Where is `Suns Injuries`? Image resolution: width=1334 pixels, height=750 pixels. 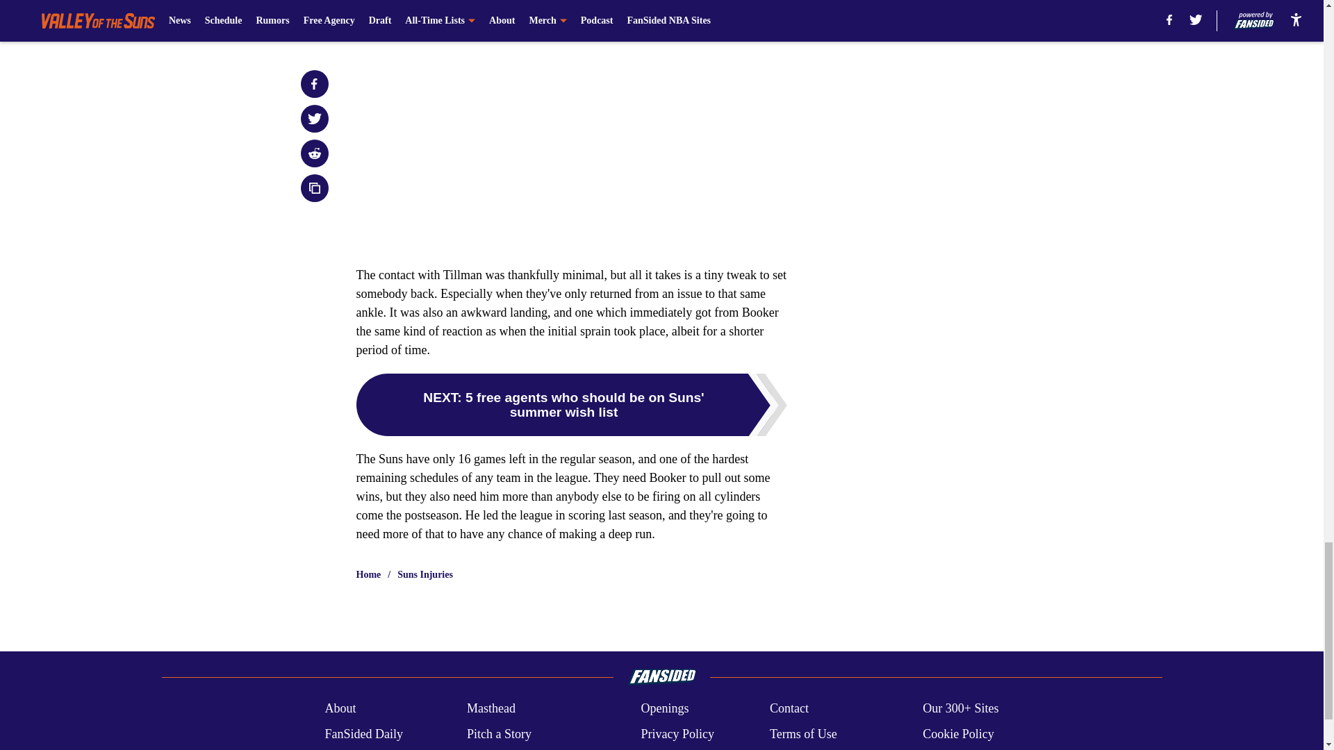 Suns Injuries is located at coordinates (425, 575).